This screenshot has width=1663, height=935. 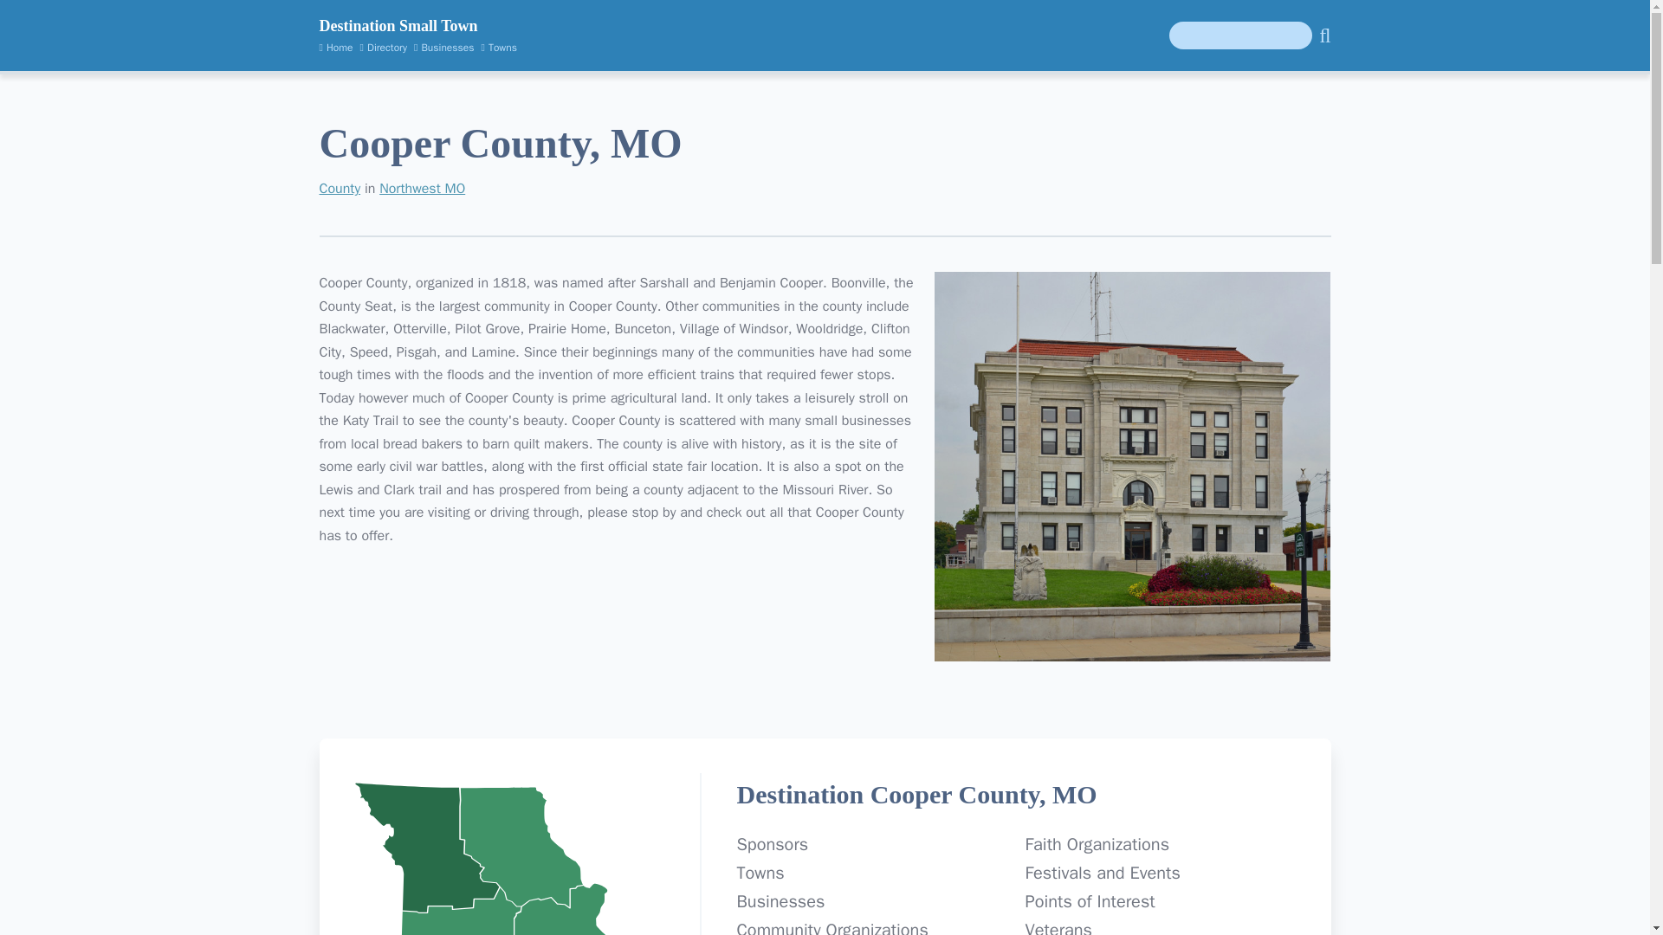 I want to click on Towns, so click(x=499, y=47).